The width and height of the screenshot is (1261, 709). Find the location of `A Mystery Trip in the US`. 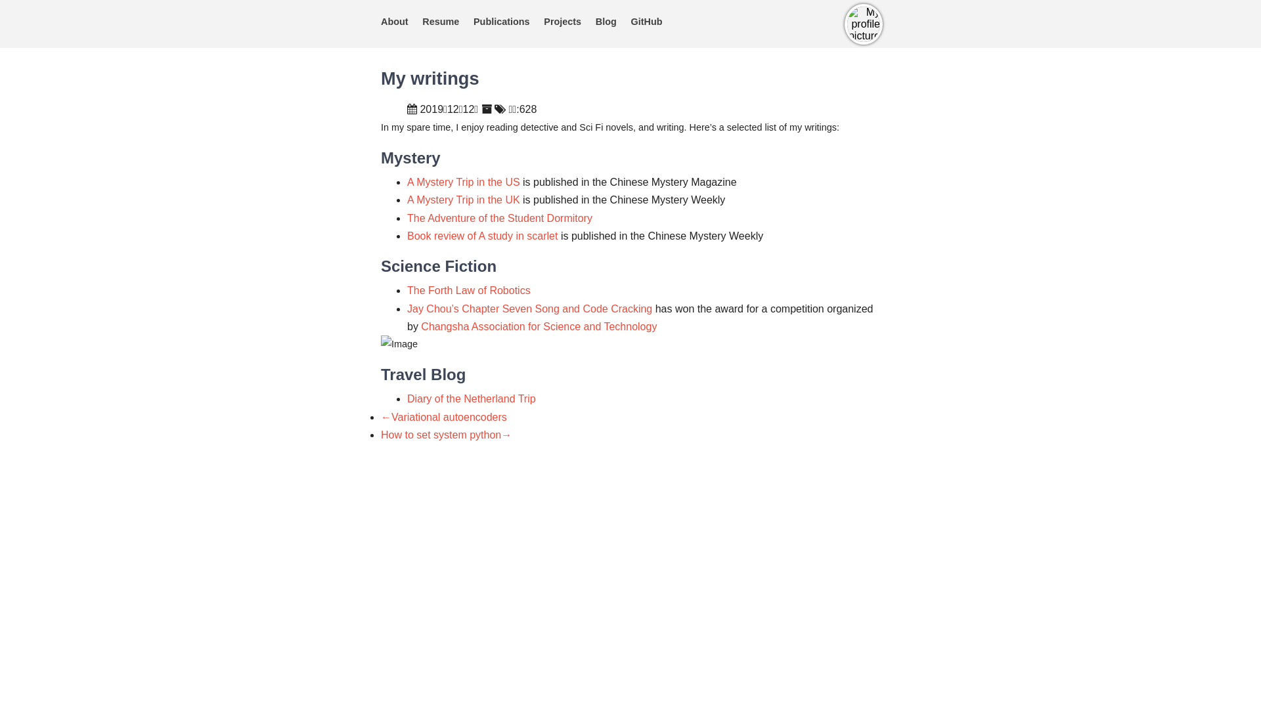

A Mystery Trip in the US is located at coordinates (464, 183).